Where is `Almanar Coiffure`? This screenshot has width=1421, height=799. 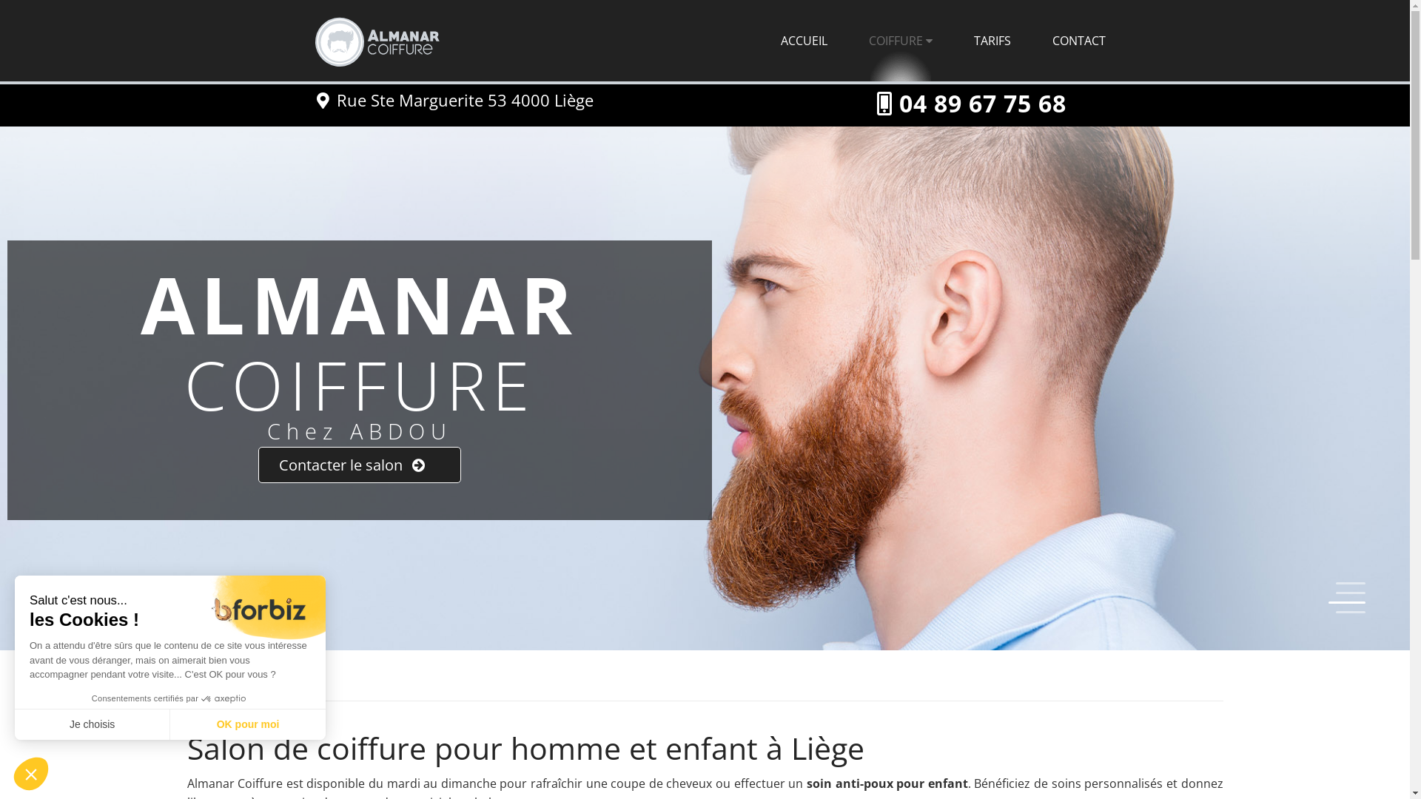 Almanar Coiffure is located at coordinates (228, 38).